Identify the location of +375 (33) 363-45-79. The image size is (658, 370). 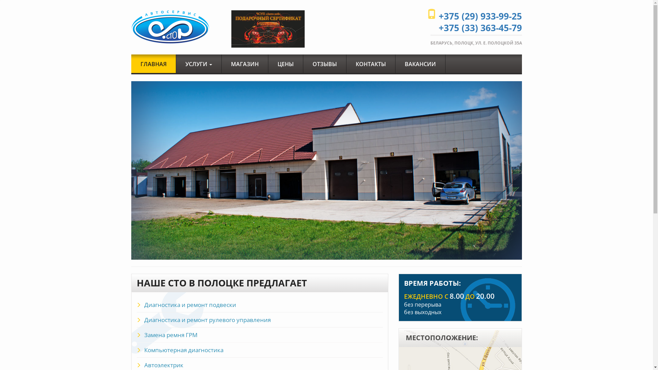
(480, 28).